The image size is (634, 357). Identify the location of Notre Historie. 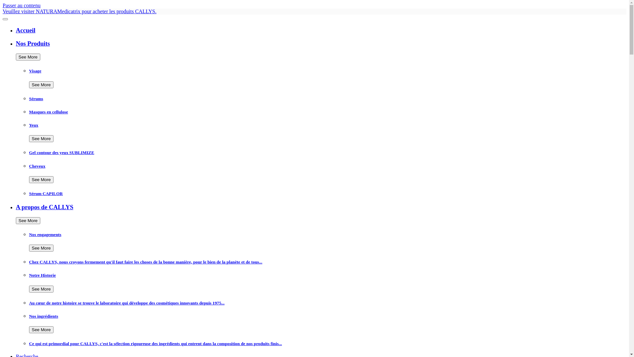
(328, 275).